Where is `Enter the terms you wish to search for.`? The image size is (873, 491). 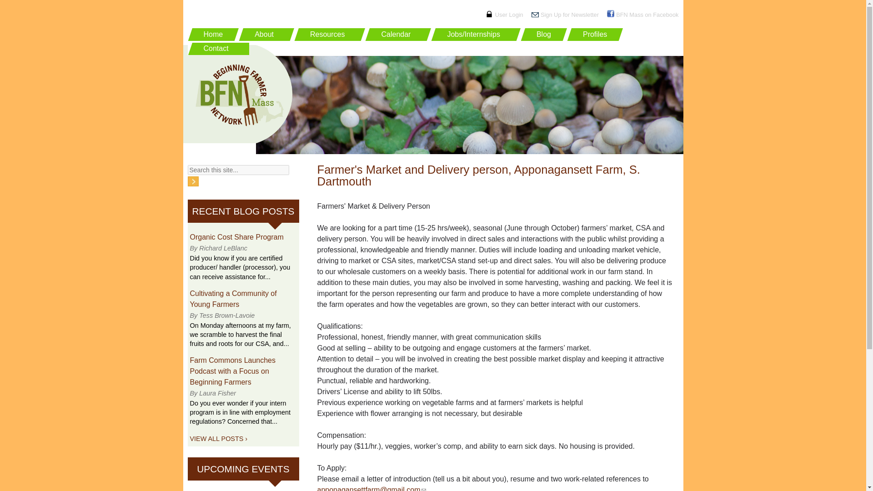 Enter the terms you wish to search for. is located at coordinates (238, 170).